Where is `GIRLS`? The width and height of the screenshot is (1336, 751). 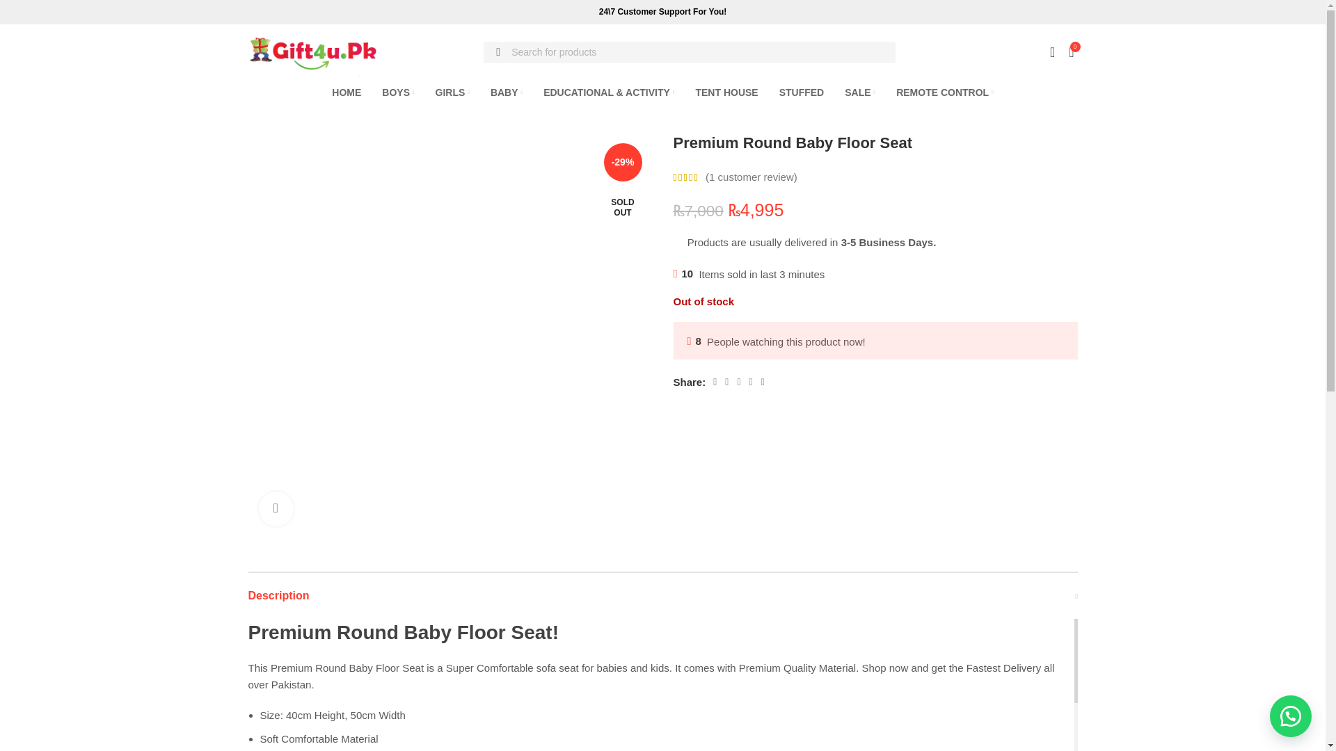 GIRLS is located at coordinates (452, 92).